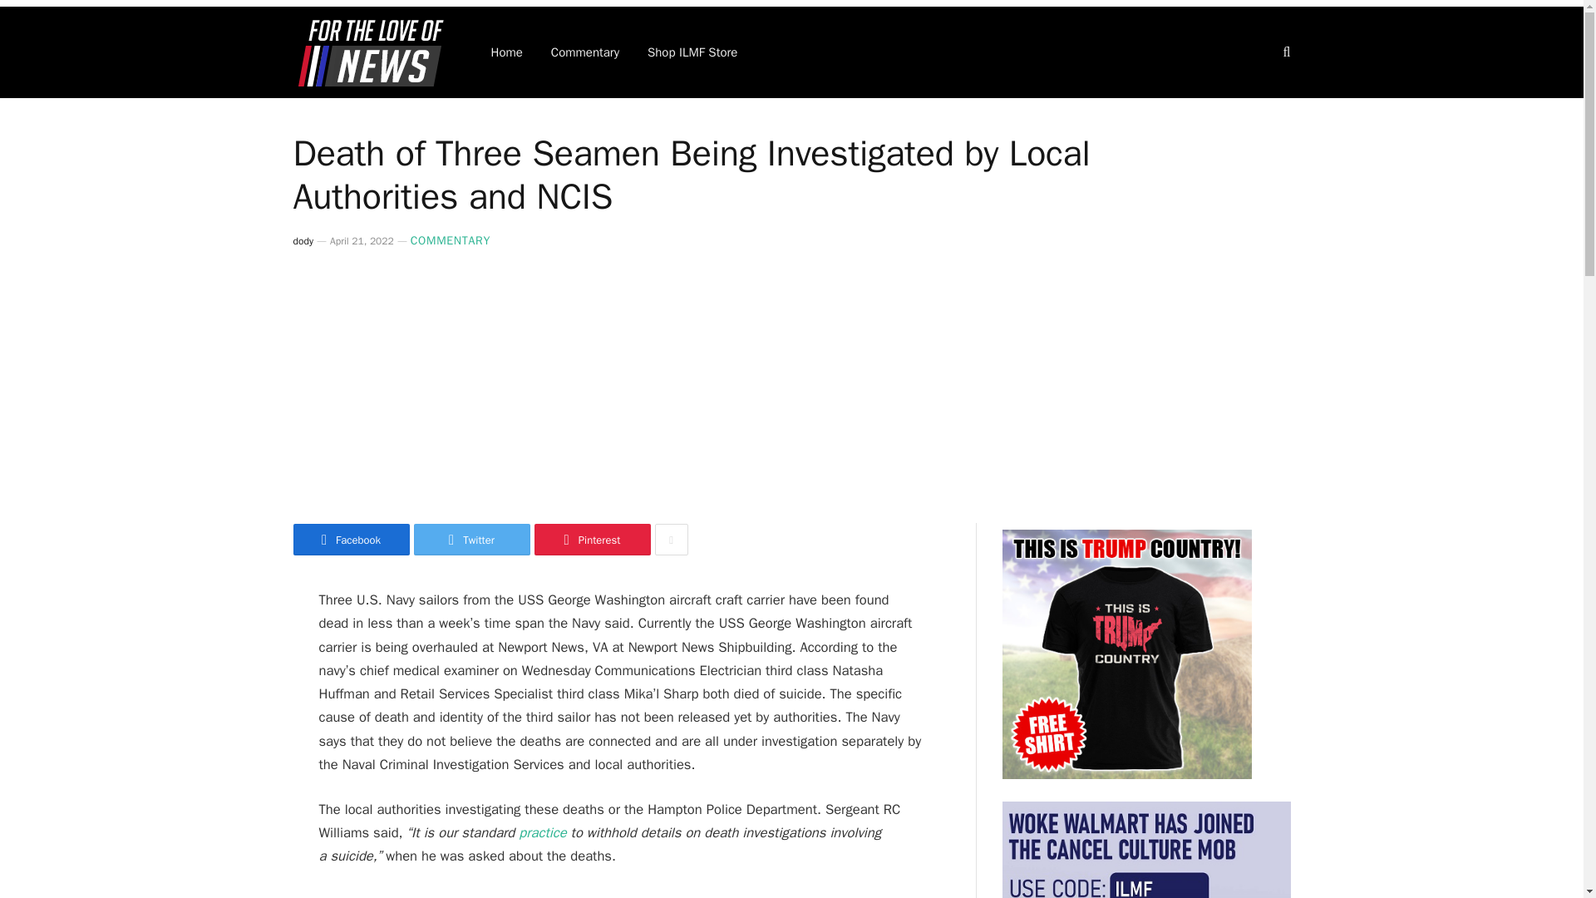 The height and width of the screenshot is (898, 1596). Describe the element at coordinates (471, 539) in the screenshot. I see `Twitter` at that location.